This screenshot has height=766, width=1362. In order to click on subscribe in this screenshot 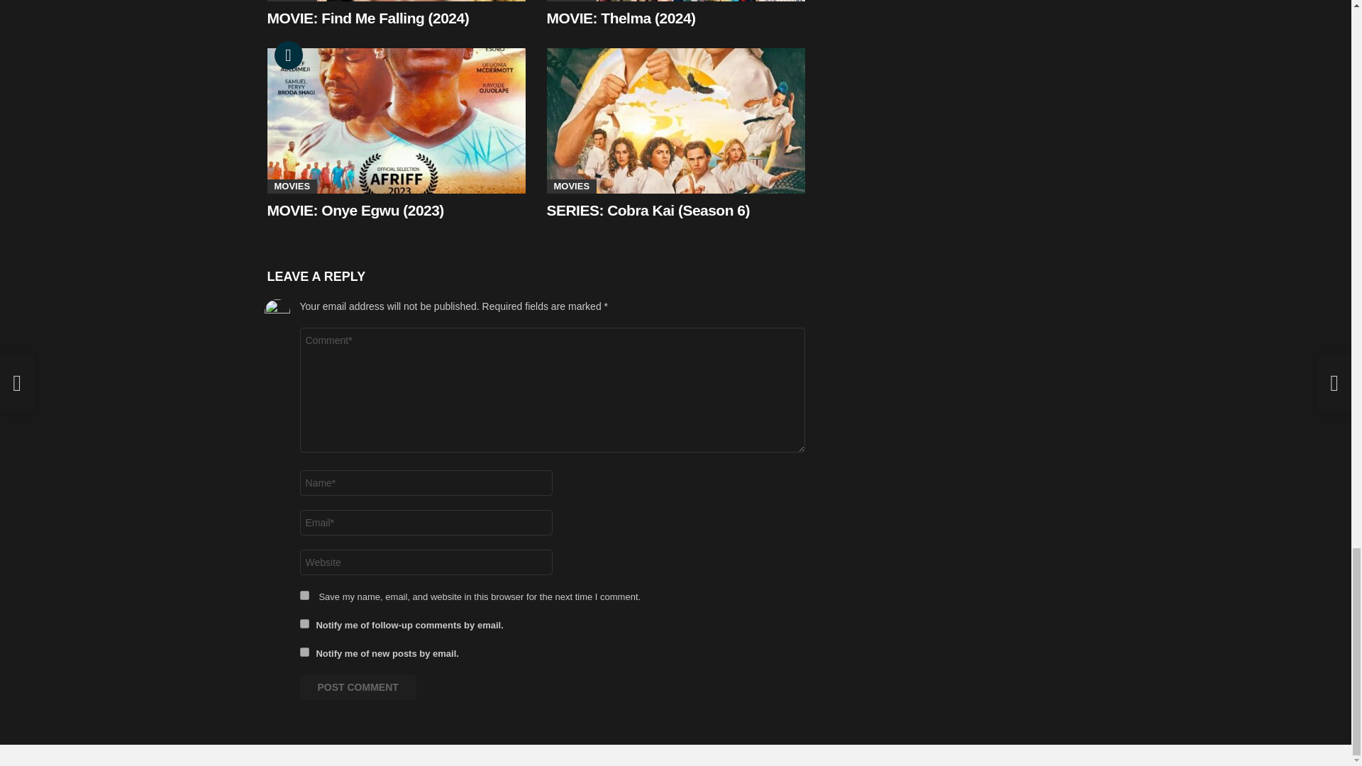, I will do `click(304, 651)`.